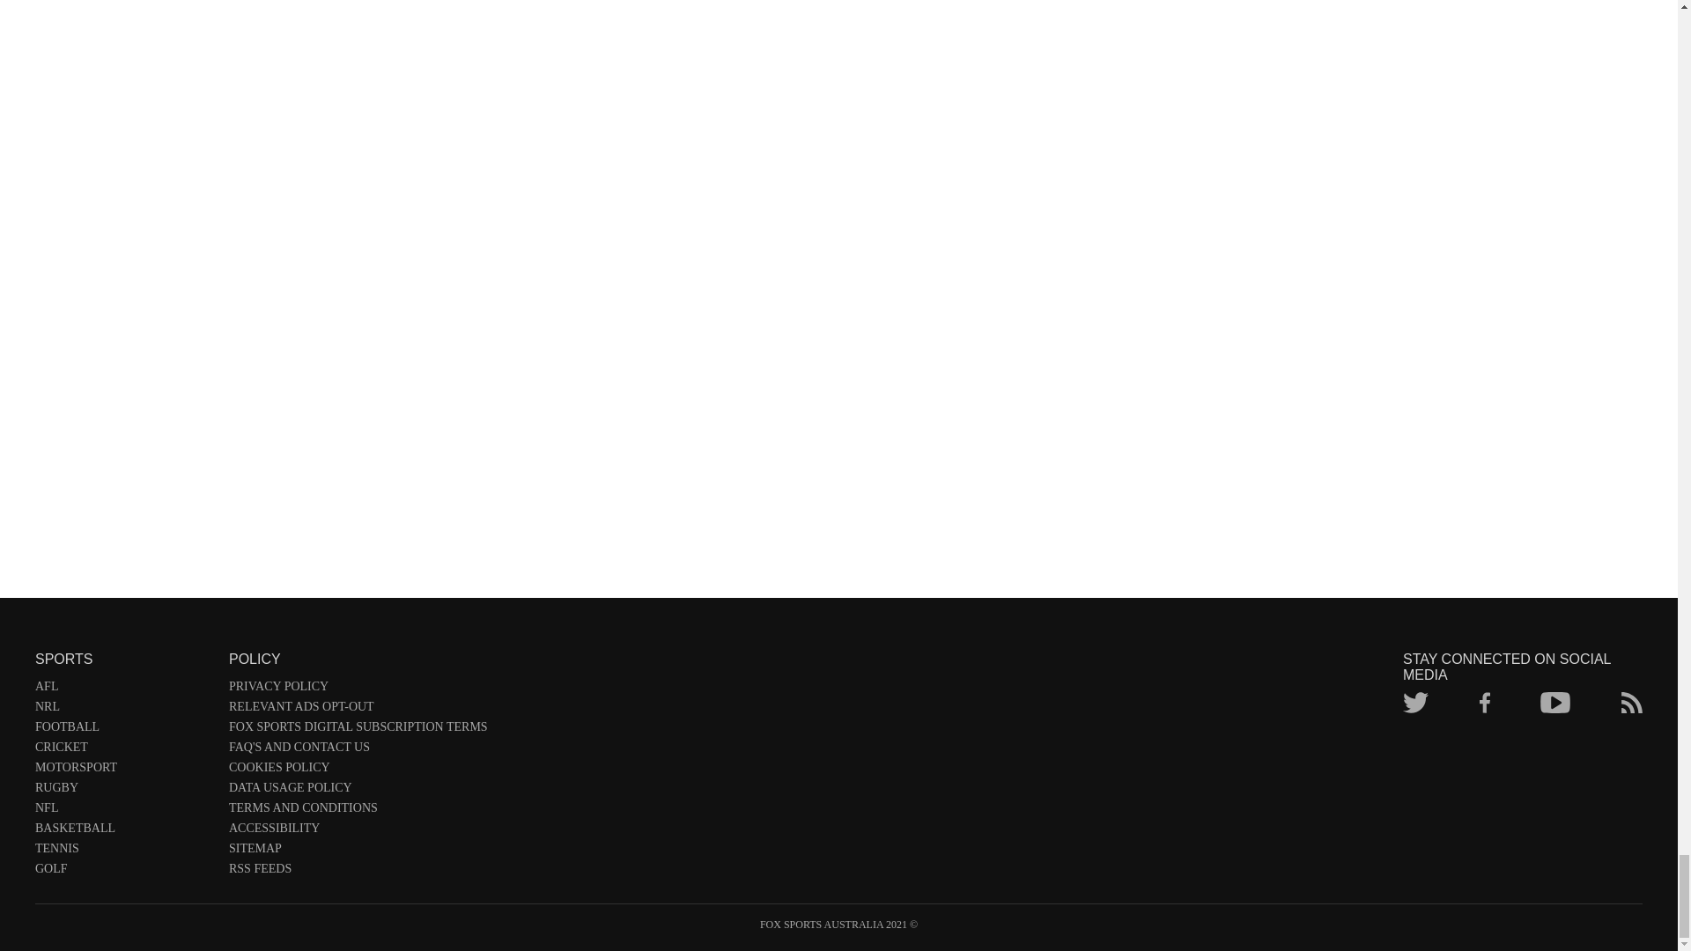 The height and width of the screenshot is (951, 1691). I want to click on FOOTBALL, so click(123, 730).